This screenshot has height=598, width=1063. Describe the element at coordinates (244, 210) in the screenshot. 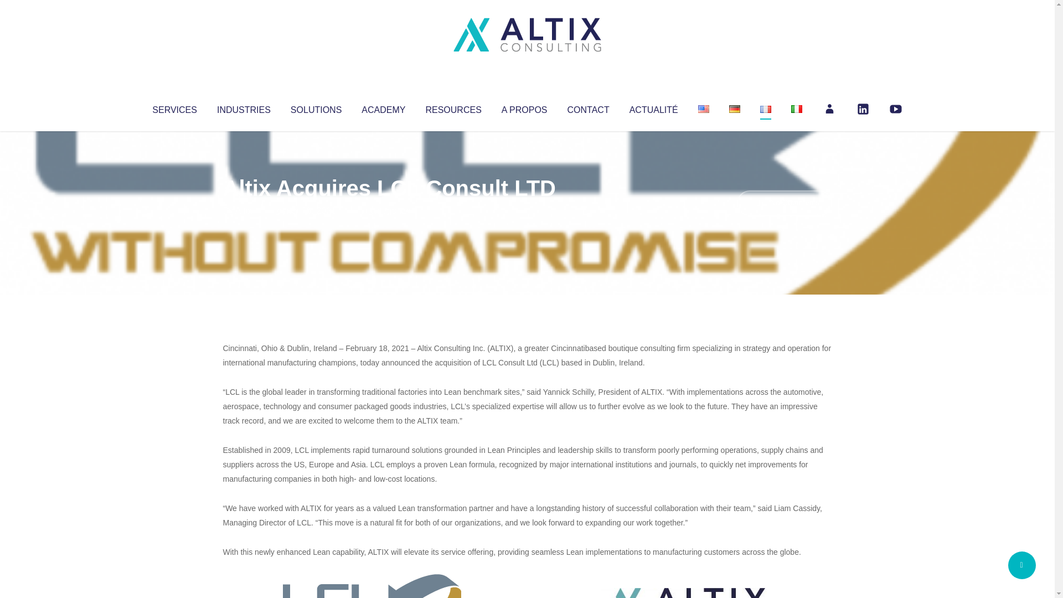

I see `Altix` at that location.